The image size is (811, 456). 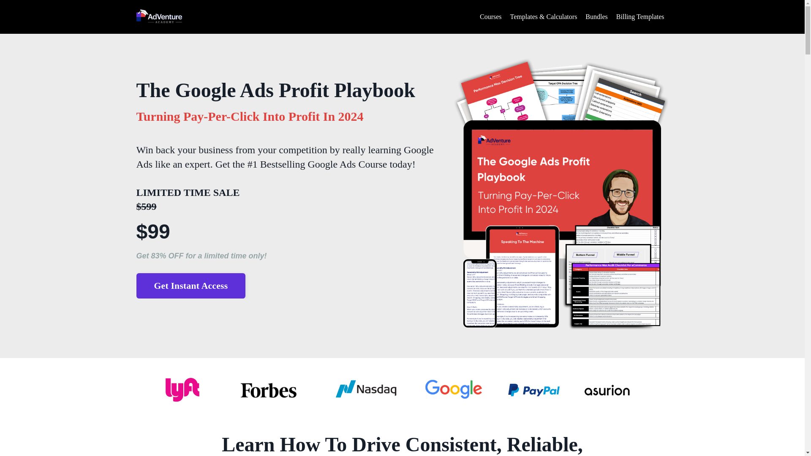 What do you see at coordinates (191, 285) in the screenshot?
I see `Get Instant Access` at bounding box center [191, 285].